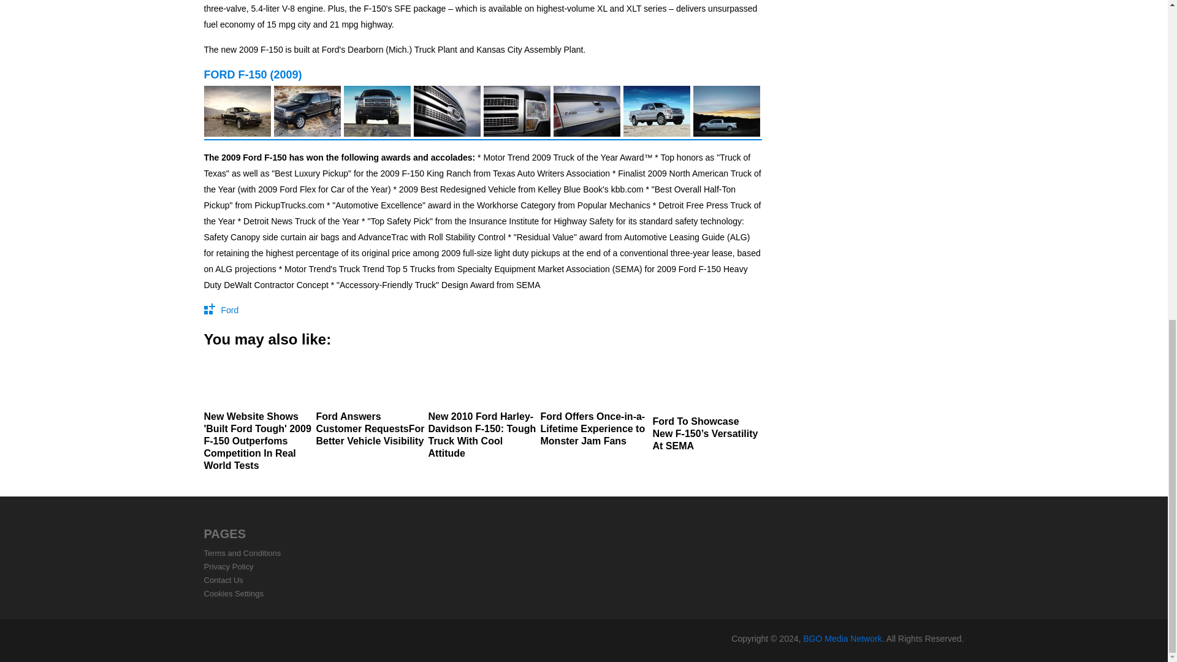 This screenshot has width=1177, height=662. What do you see at coordinates (370, 403) in the screenshot?
I see `Ford Answers Customer RequestsFor Better Vehicle Visibility` at bounding box center [370, 403].